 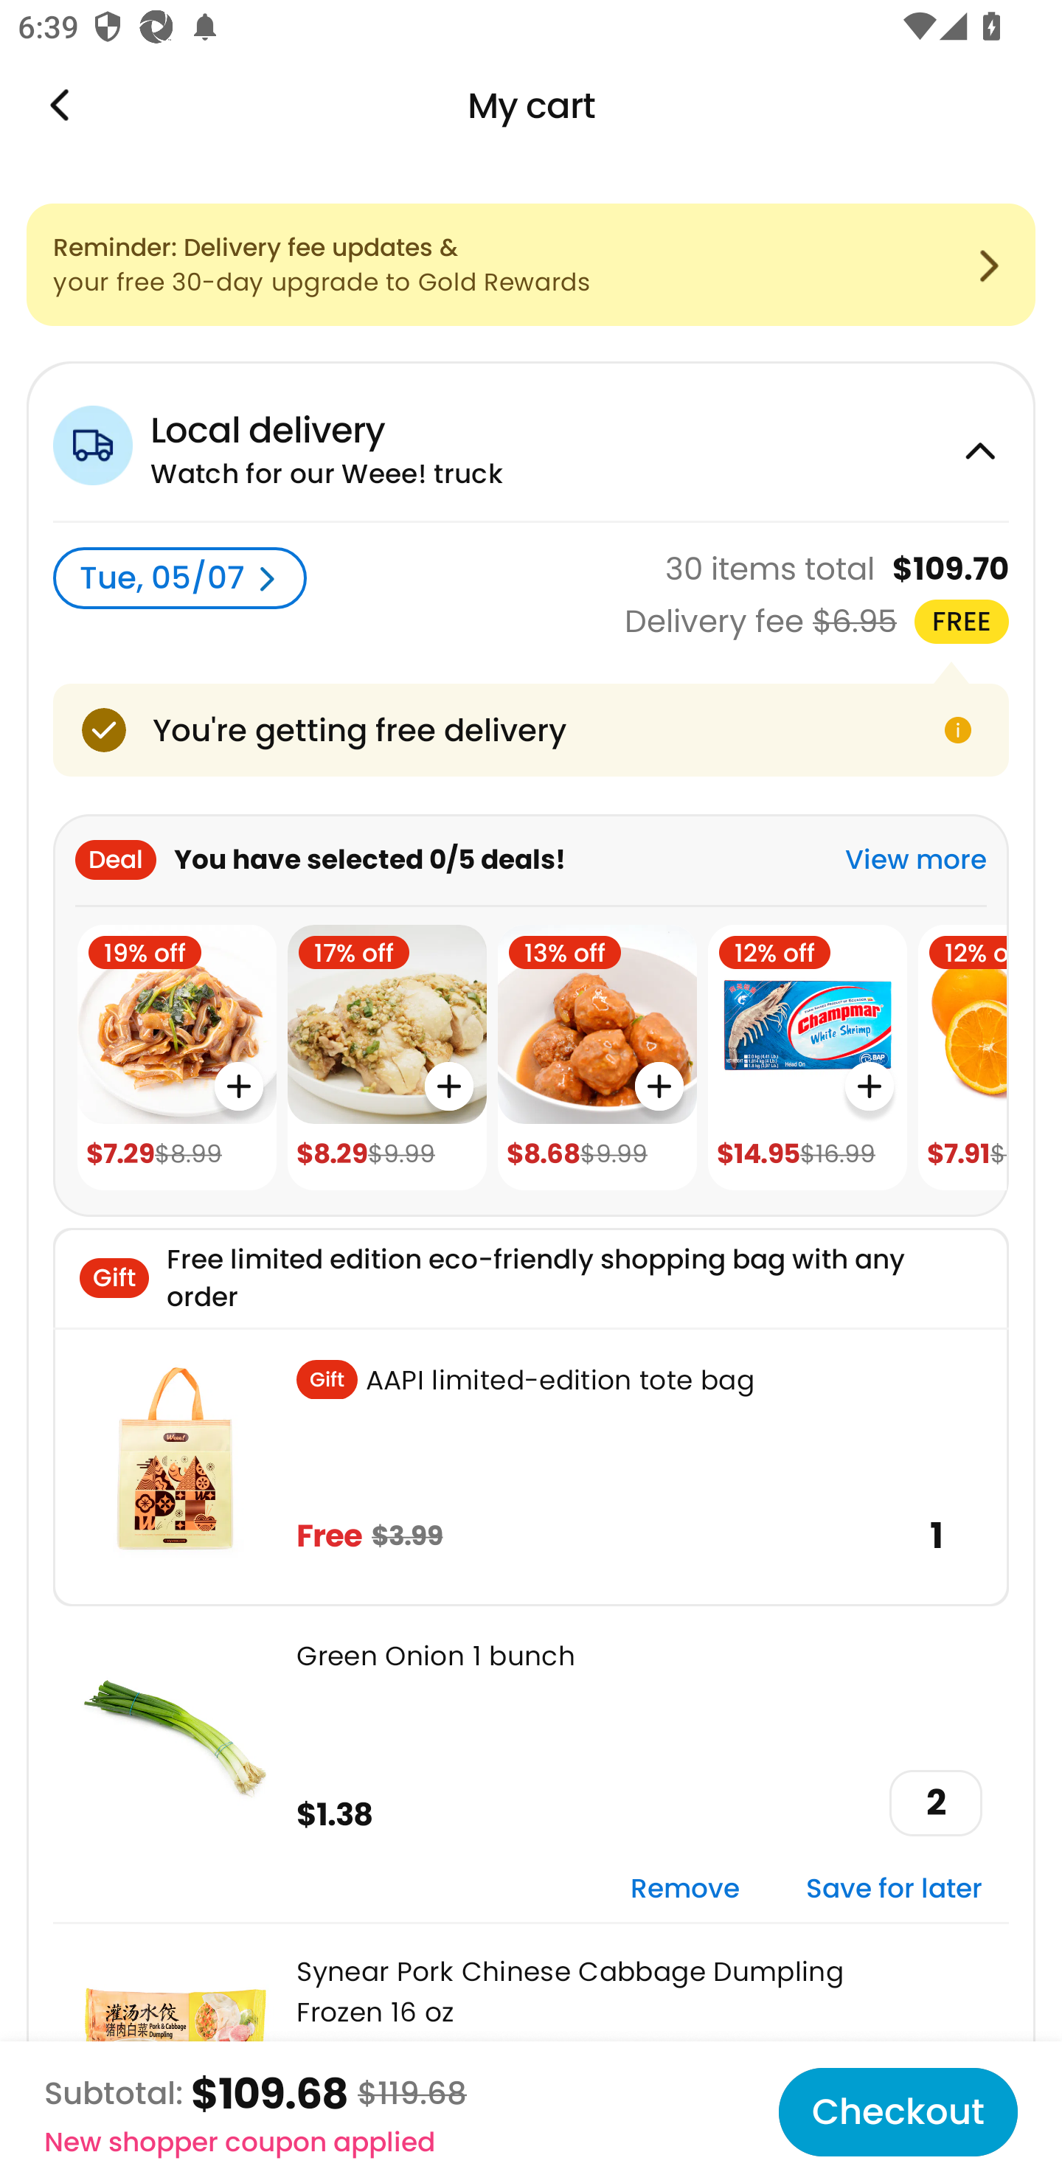 What do you see at coordinates (684, 1889) in the screenshot?
I see `Remove` at bounding box center [684, 1889].